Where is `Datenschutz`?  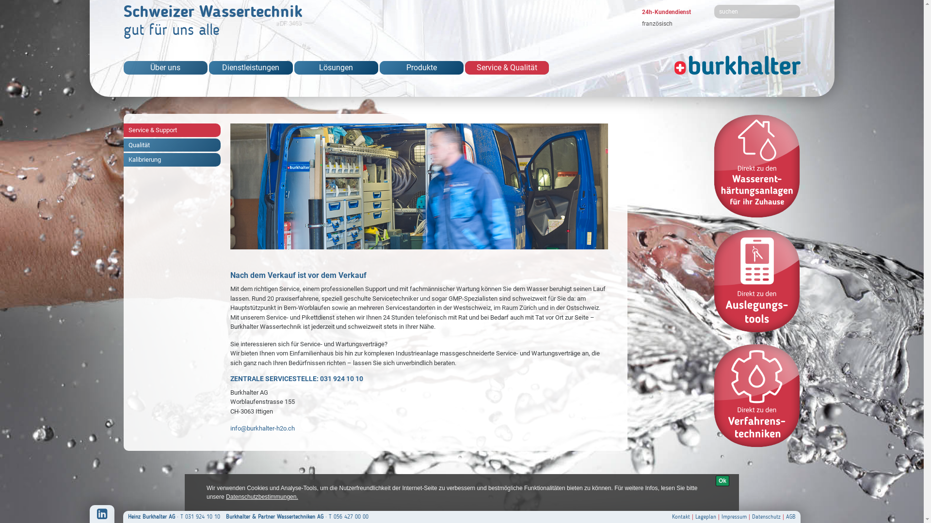 Datenschutz is located at coordinates (766, 517).